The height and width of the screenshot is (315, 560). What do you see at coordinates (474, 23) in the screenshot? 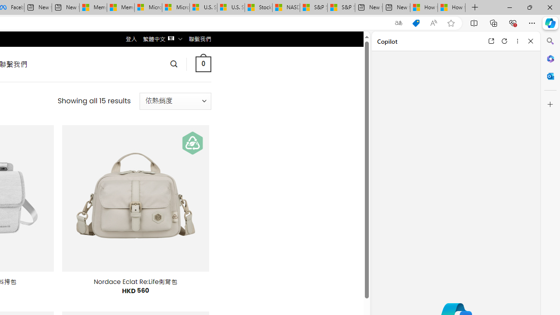
I see `Split screen` at bounding box center [474, 23].